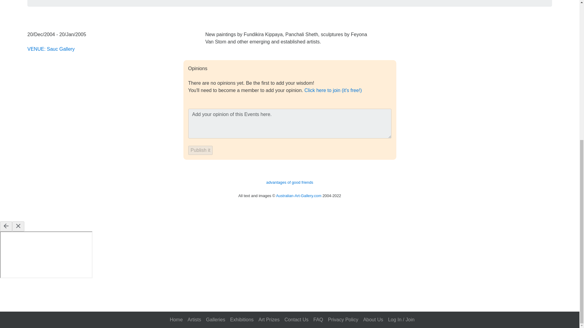 This screenshot has height=328, width=584. Describe the element at coordinates (51, 49) in the screenshot. I see `Click here to view the venue page.` at that location.